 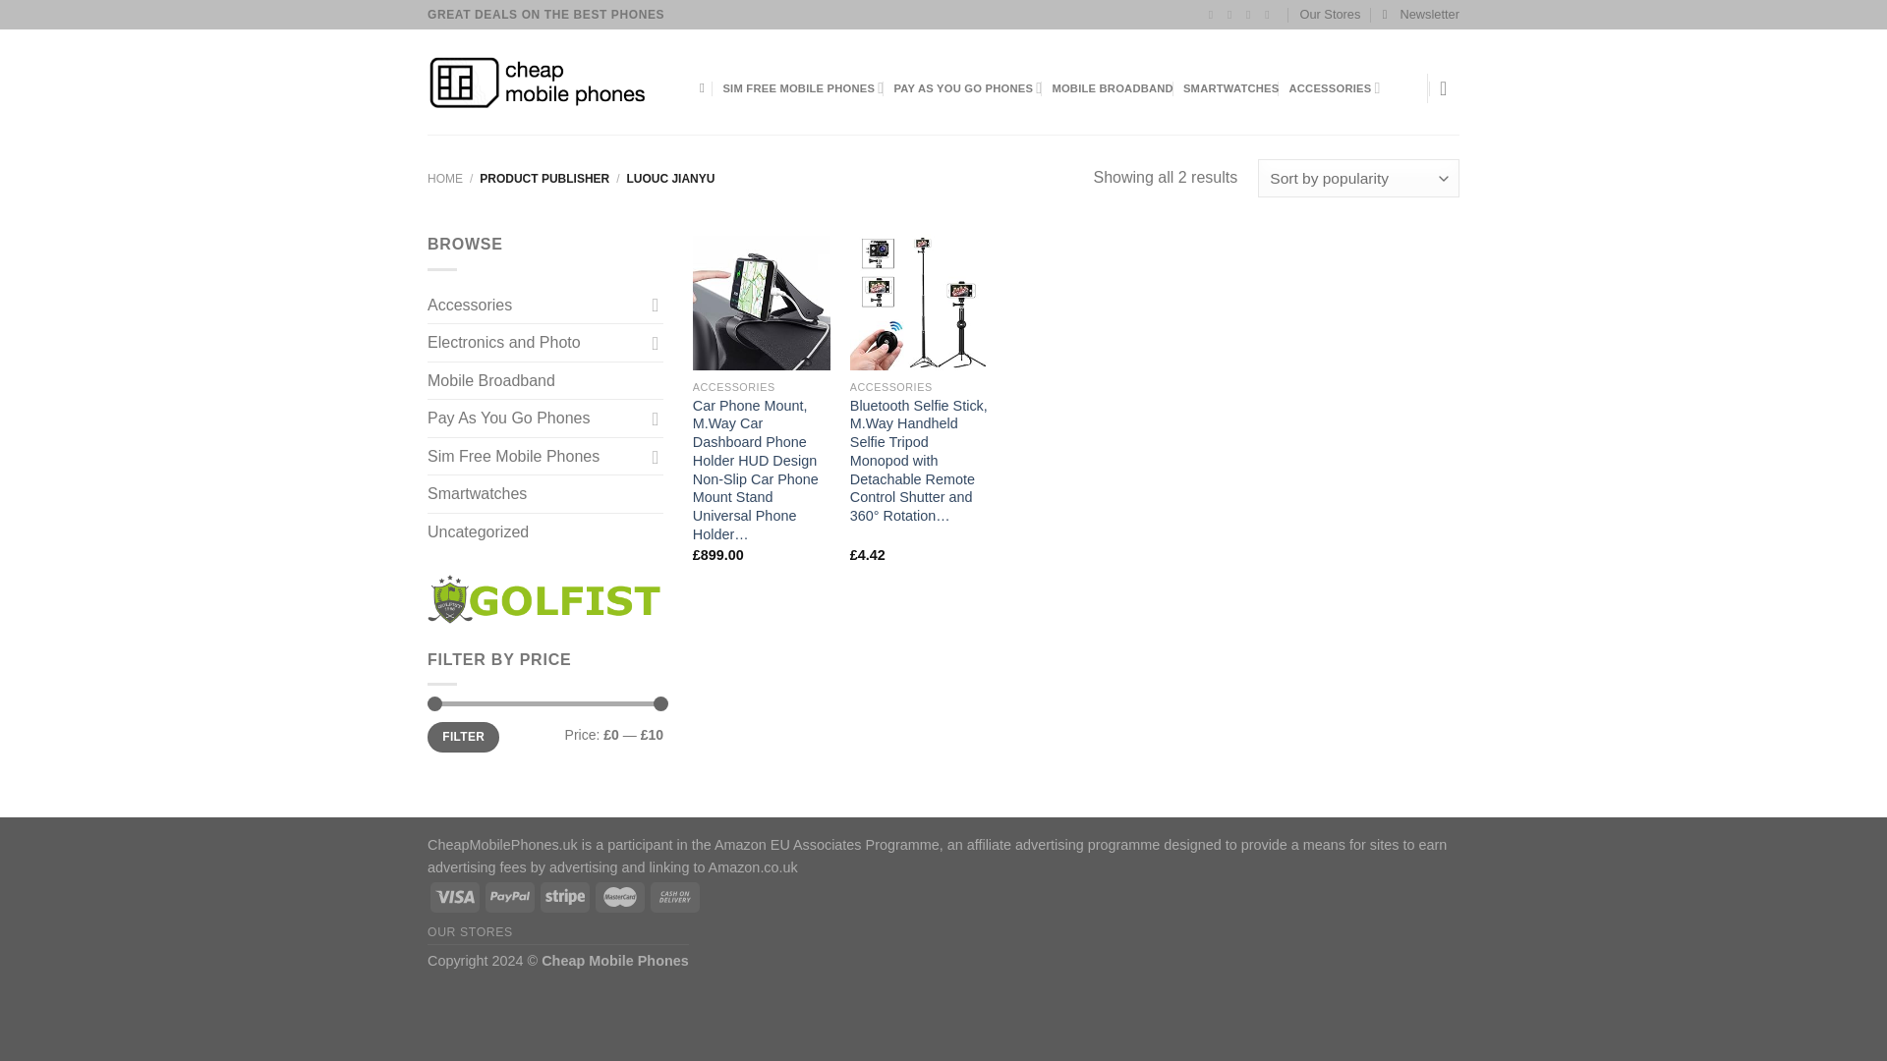 I want to click on ACCESSORIES, so click(x=1335, y=88).